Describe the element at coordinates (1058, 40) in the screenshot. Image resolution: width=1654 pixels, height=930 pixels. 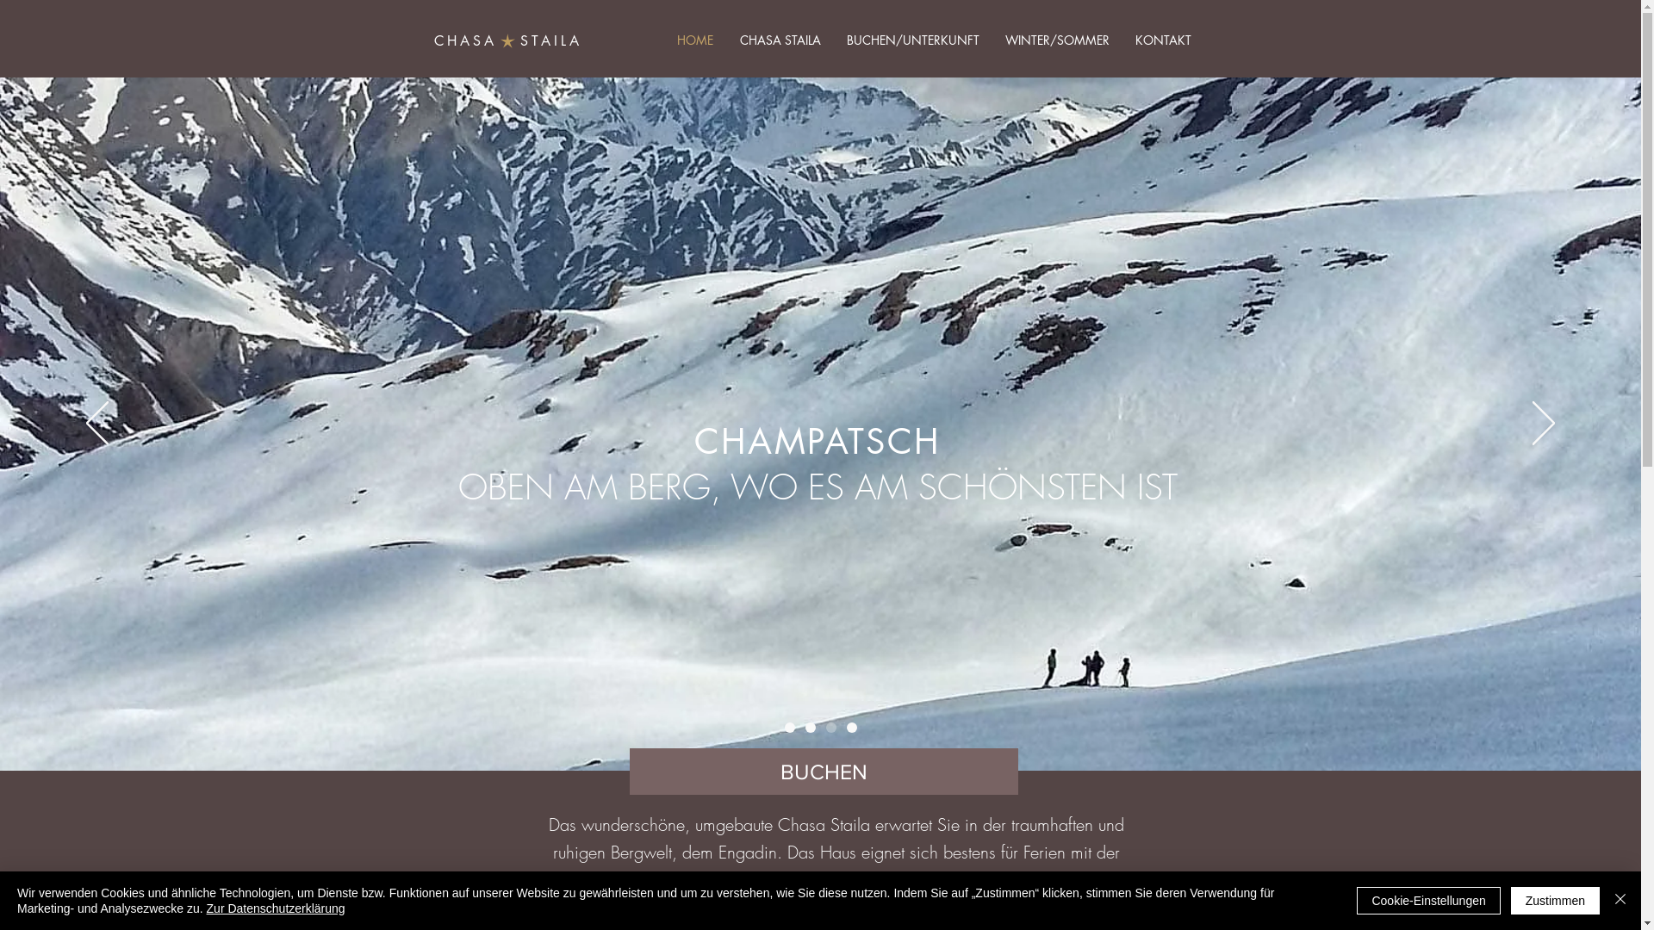
I see `WINTER/SOMMER` at that location.